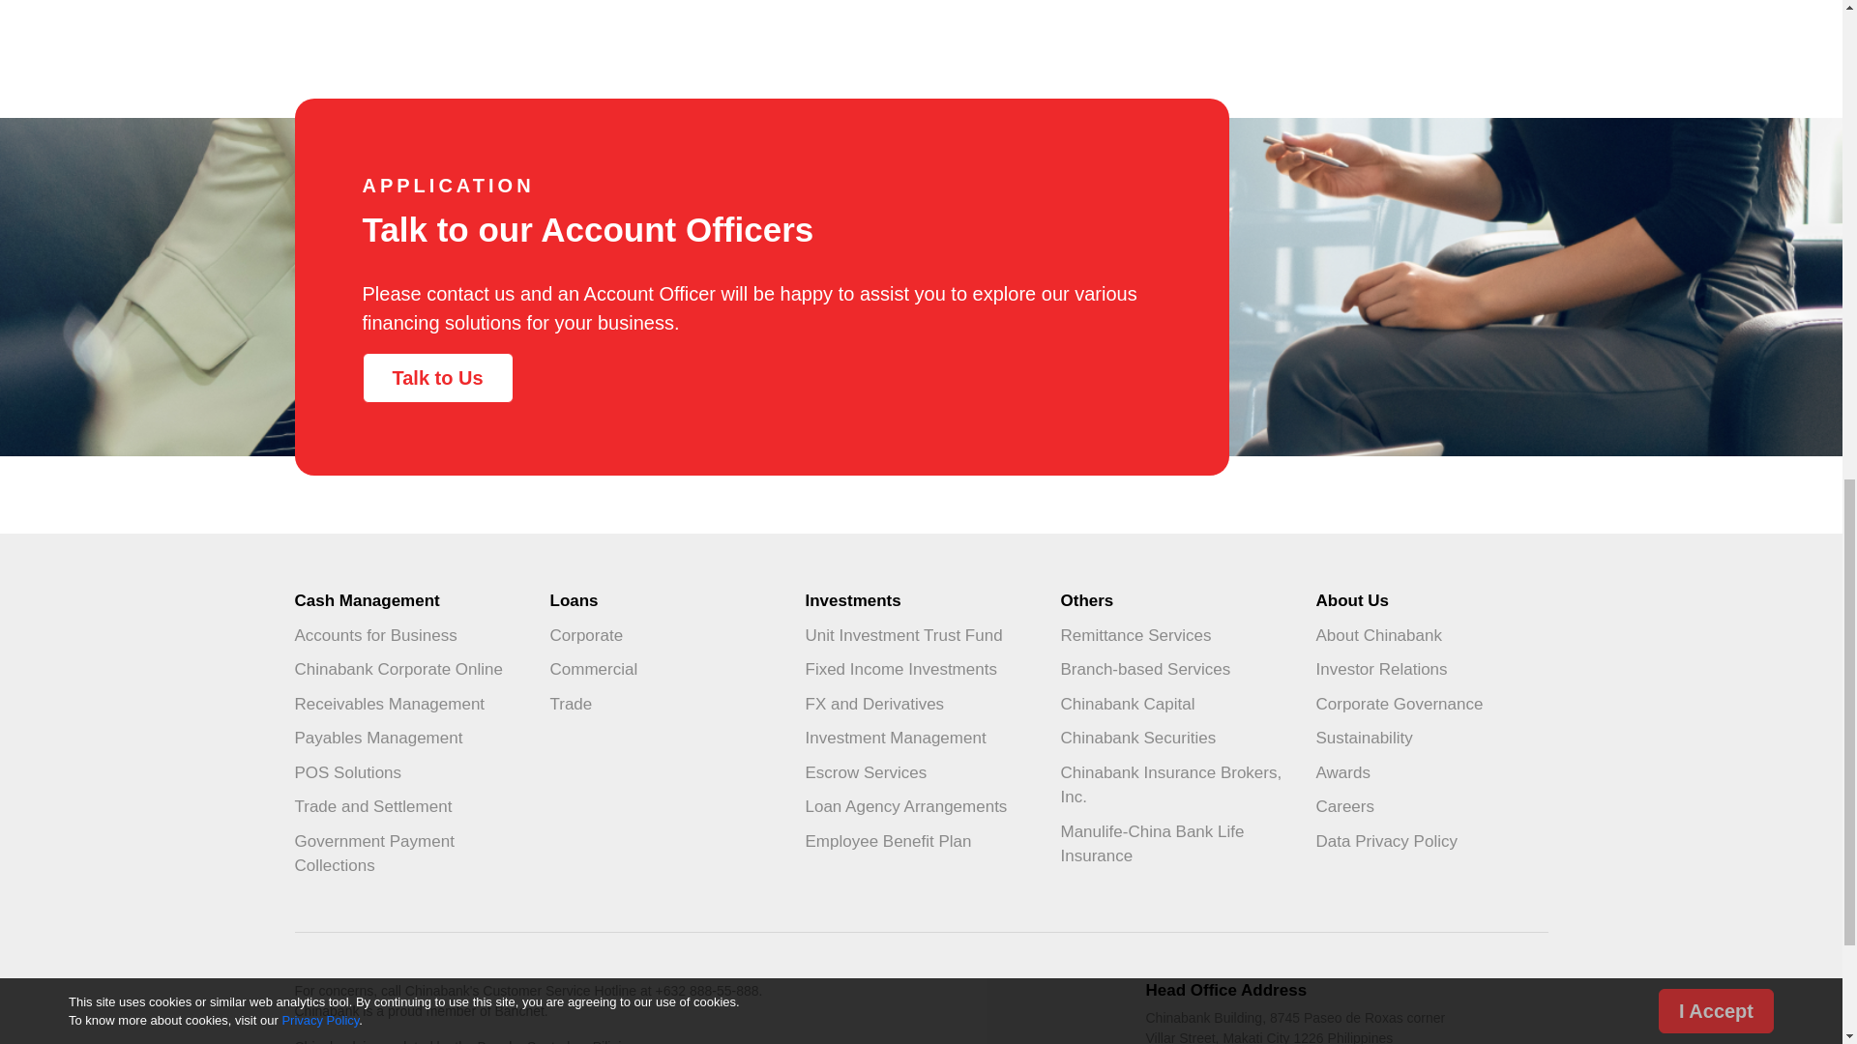  What do you see at coordinates (409, 739) in the screenshot?
I see `Payables Management` at bounding box center [409, 739].